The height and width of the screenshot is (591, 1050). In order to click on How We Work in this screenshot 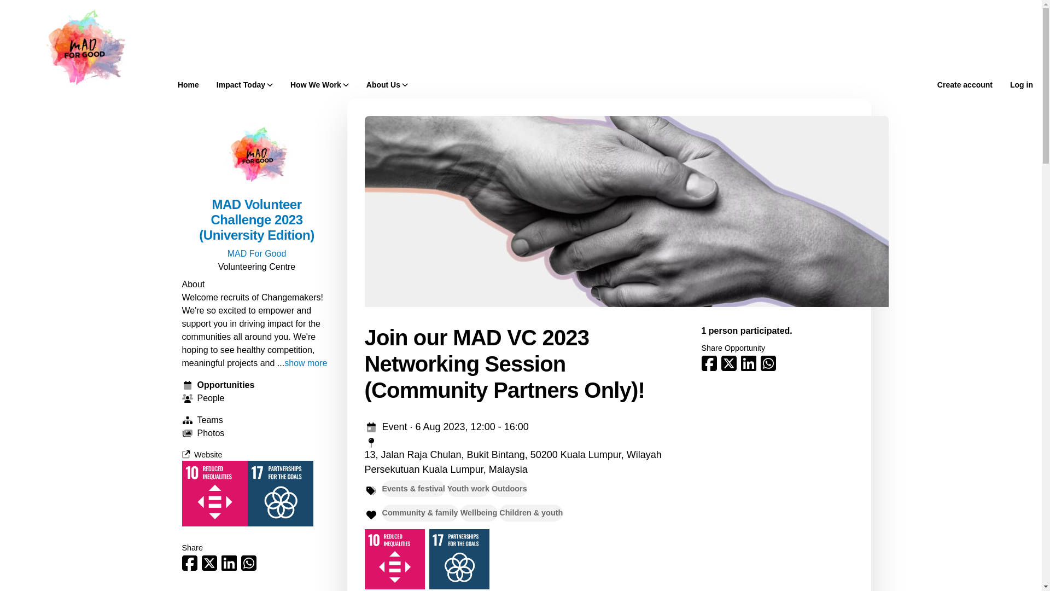, I will do `click(319, 84)`.